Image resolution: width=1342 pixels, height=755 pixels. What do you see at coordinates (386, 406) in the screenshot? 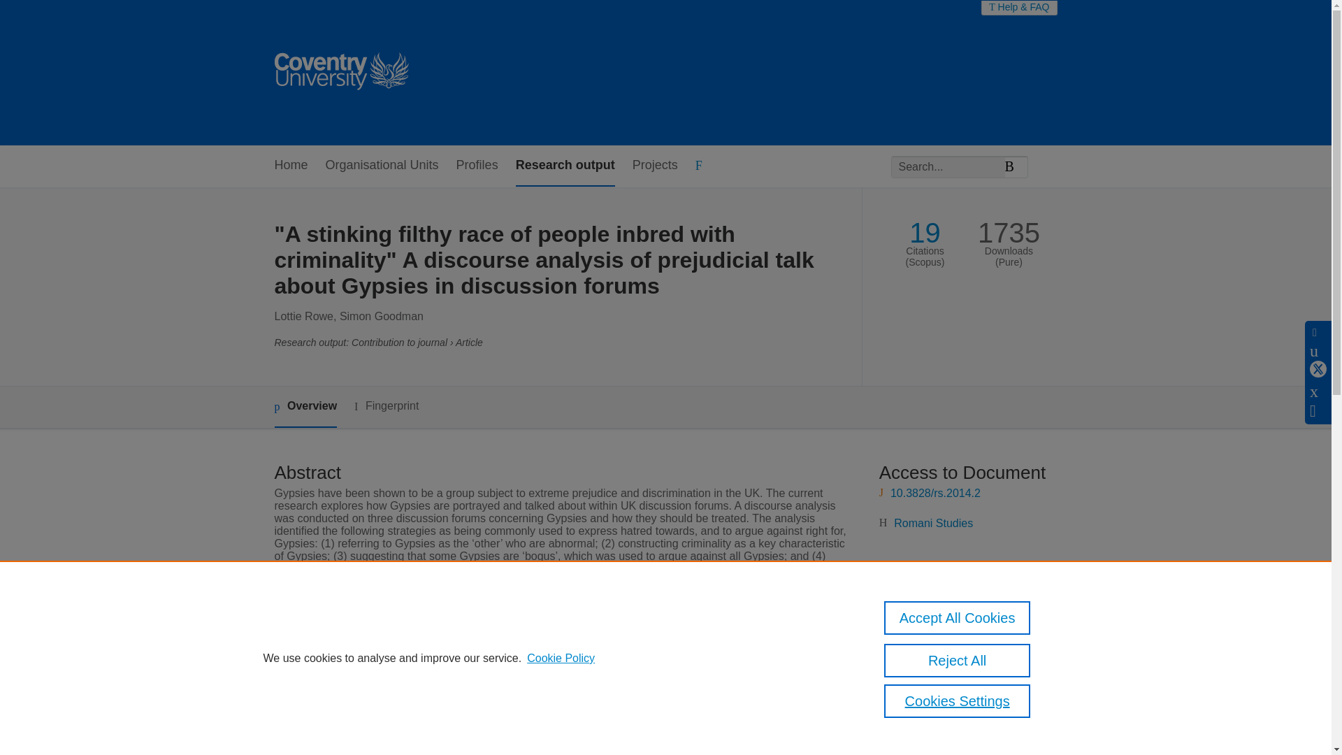
I see `Fingerprint` at bounding box center [386, 406].